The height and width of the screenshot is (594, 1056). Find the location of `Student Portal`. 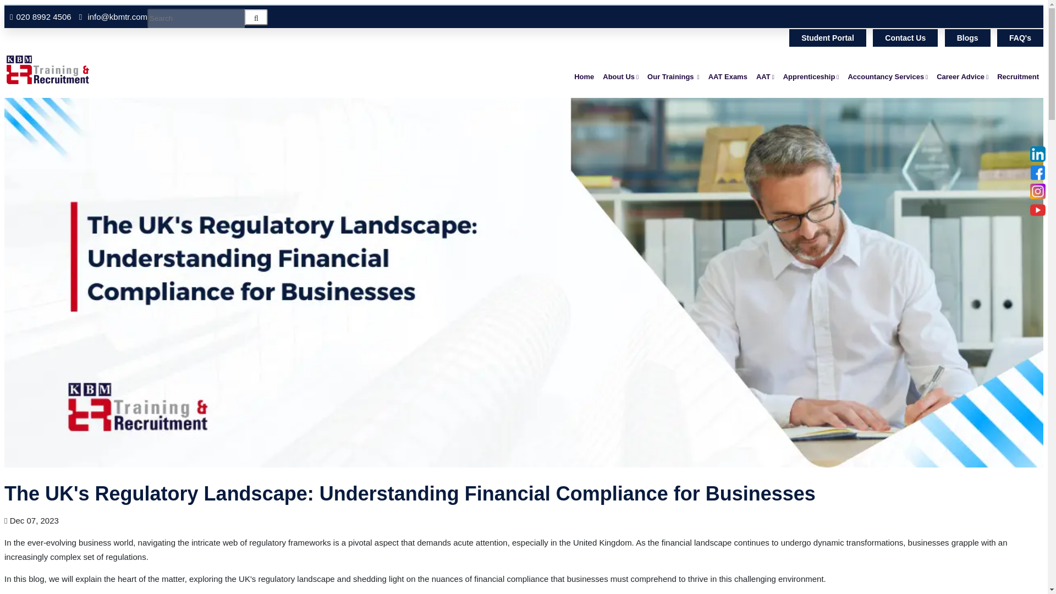

Student Portal is located at coordinates (827, 37).